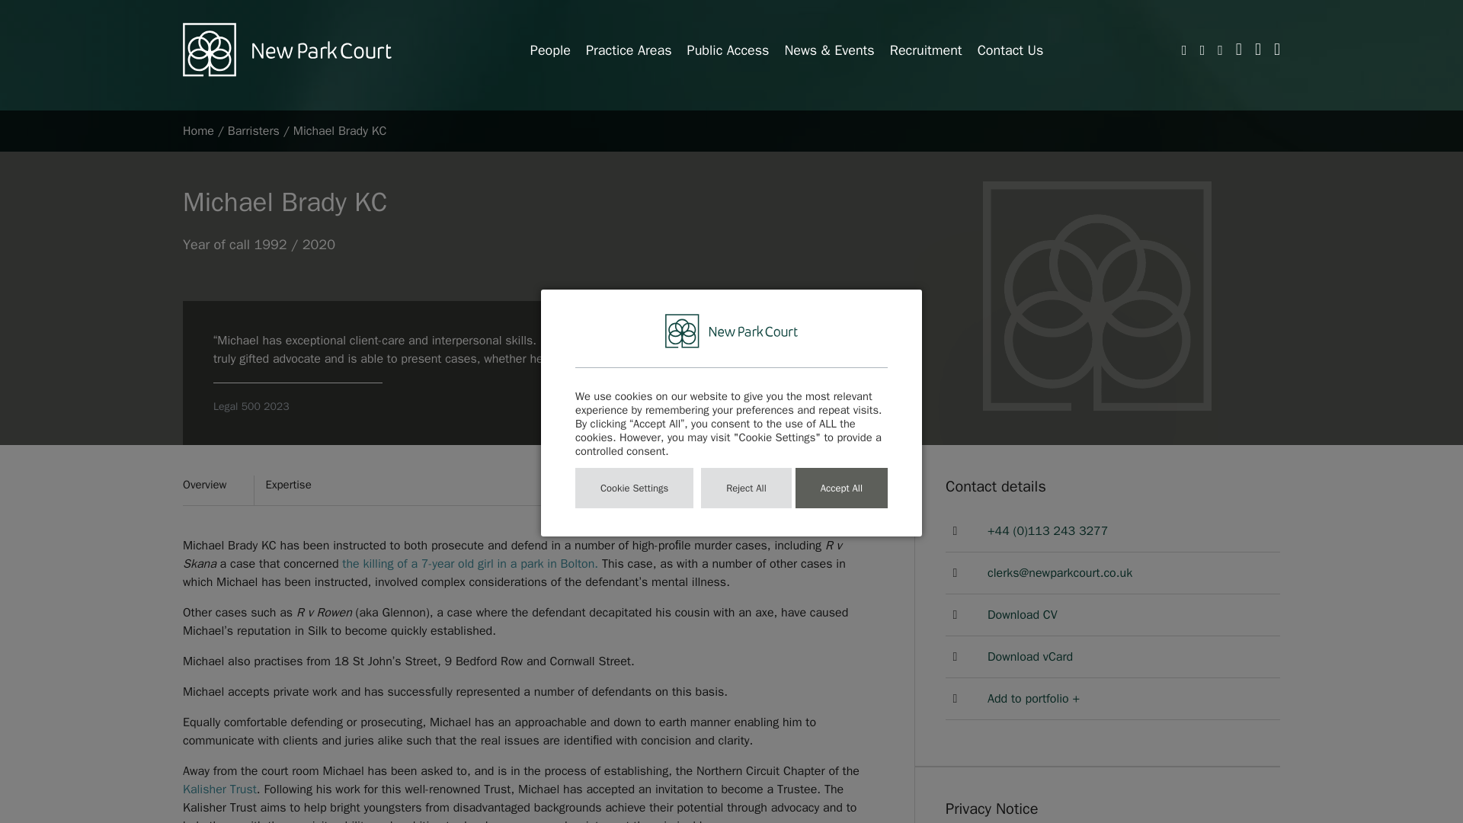 Image resolution: width=1463 pixels, height=823 pixels. I want to click on Practice Areas, so click(629, 50).